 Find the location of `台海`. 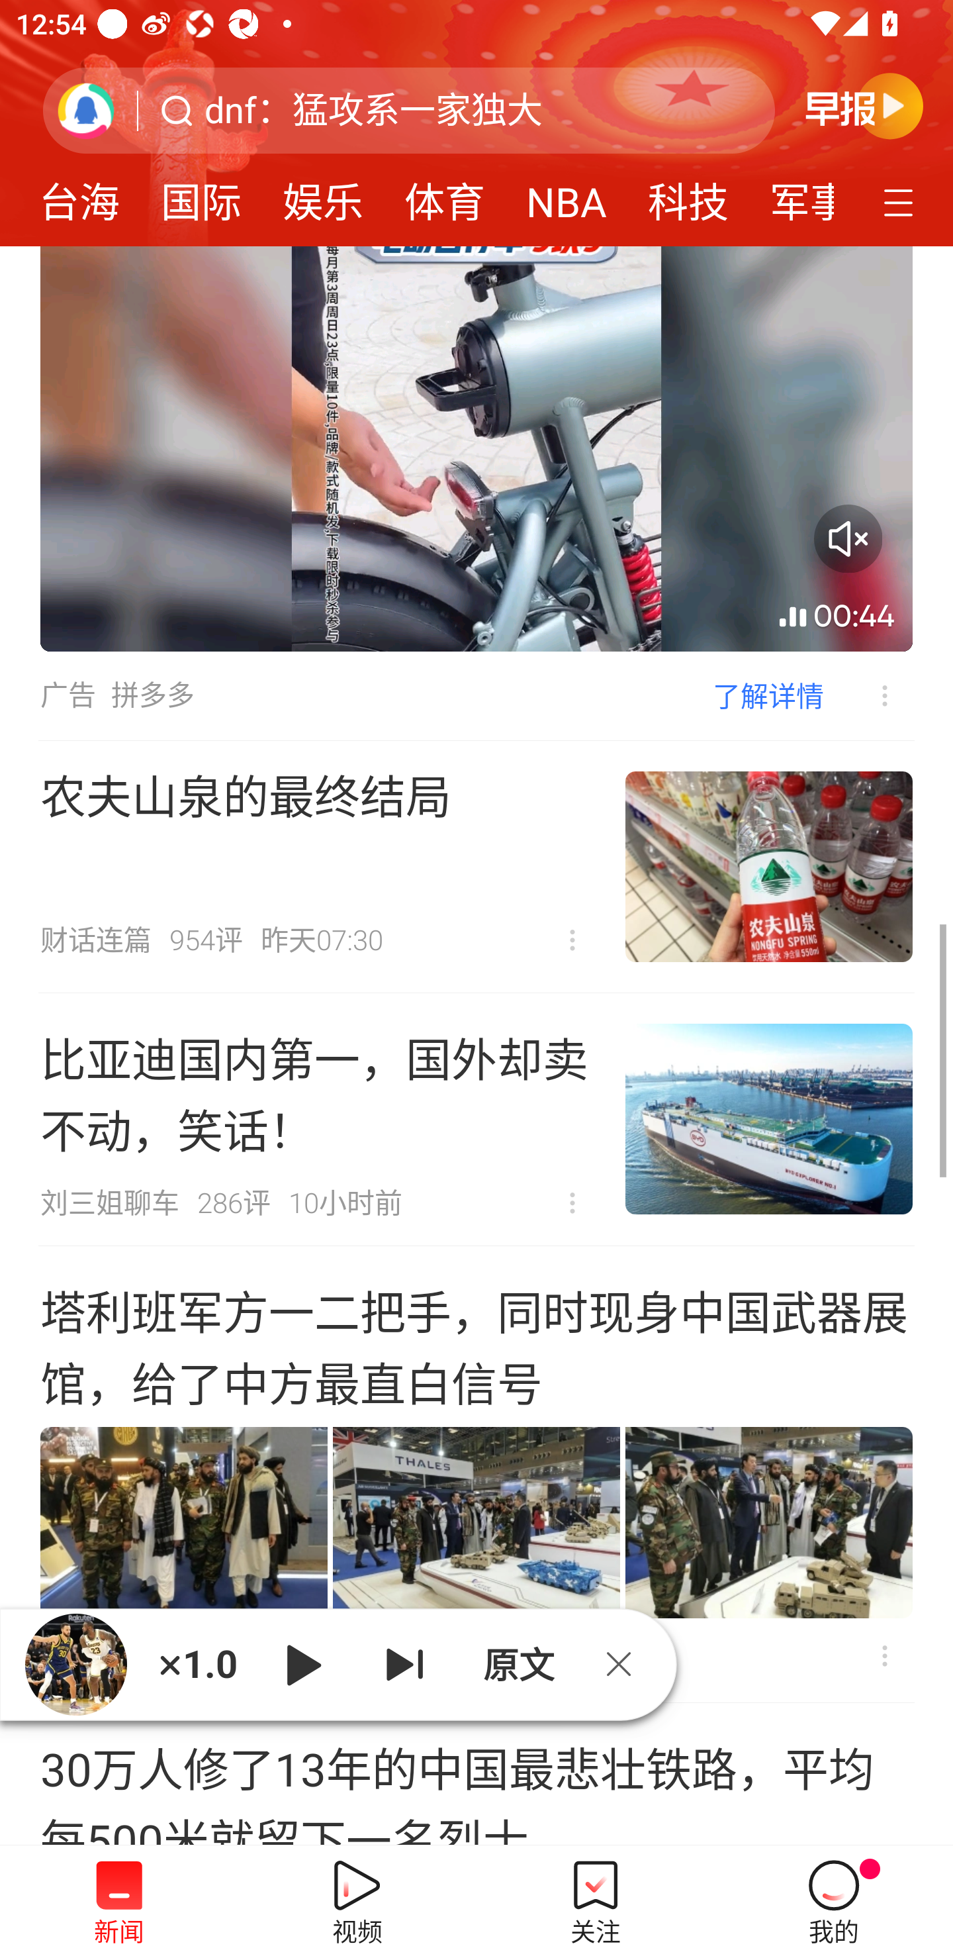

台海 is located at coordinates (80, 195).